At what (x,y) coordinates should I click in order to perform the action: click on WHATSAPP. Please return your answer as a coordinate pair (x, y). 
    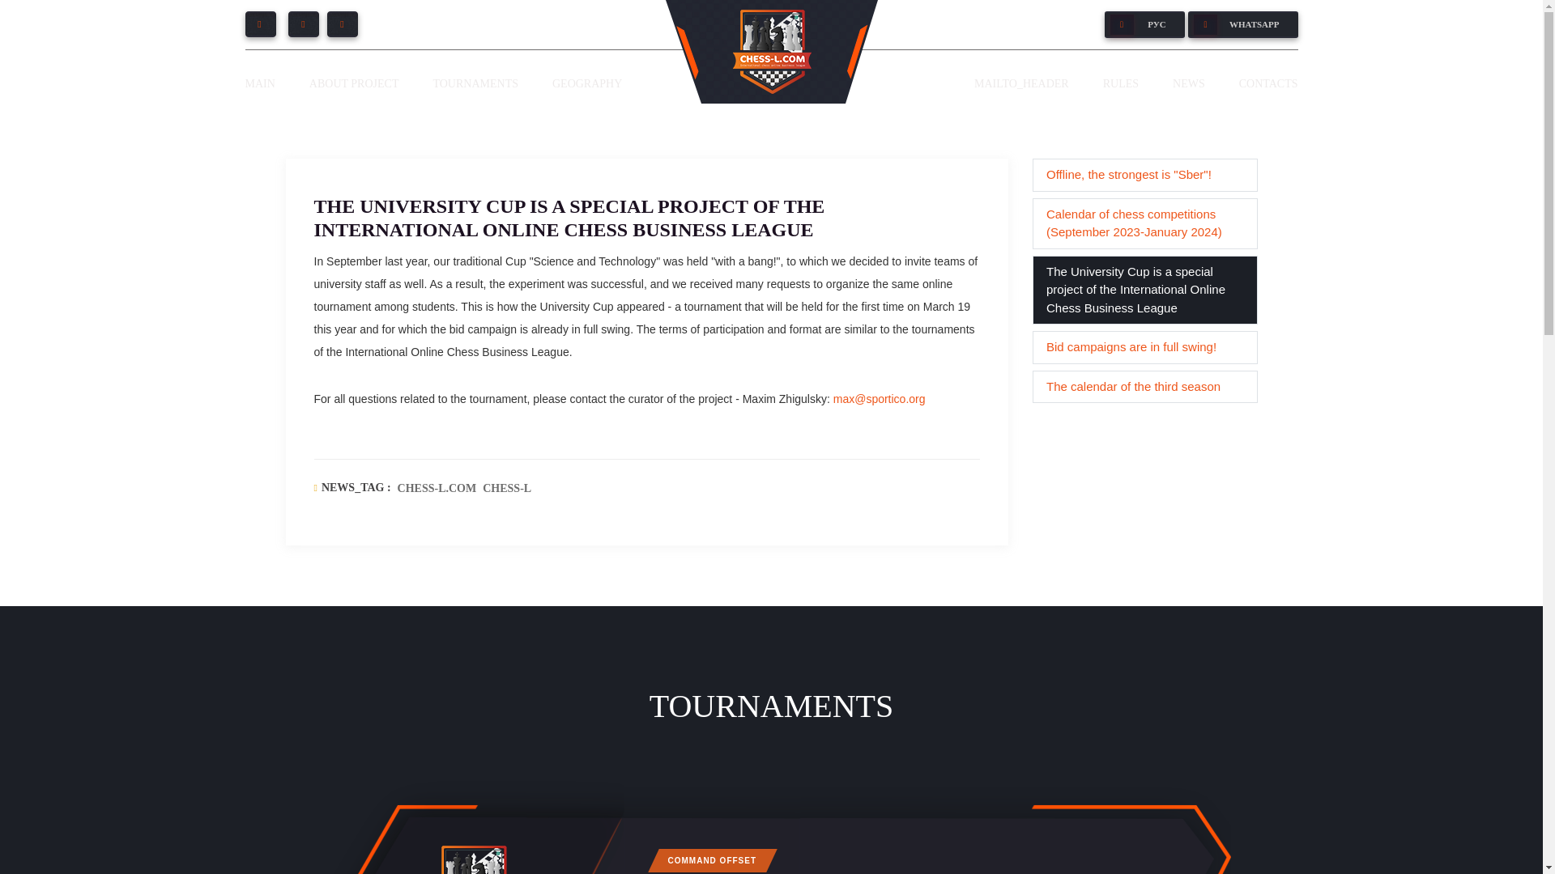
    Looking at the image, I should click on (1242, 24).